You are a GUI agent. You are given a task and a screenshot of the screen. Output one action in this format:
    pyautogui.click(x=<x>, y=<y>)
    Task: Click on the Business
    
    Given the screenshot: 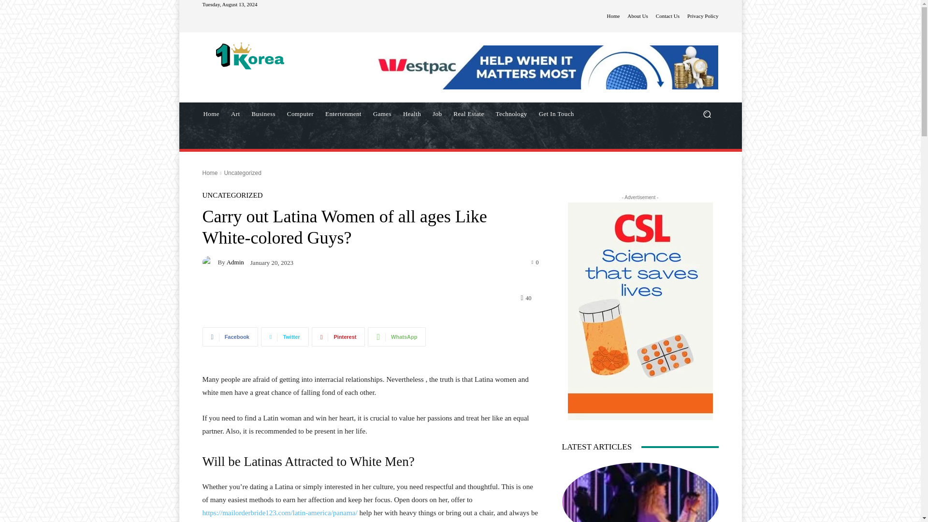 What is the action you would take?
    pyautogui.click(x=263, y=114)
    